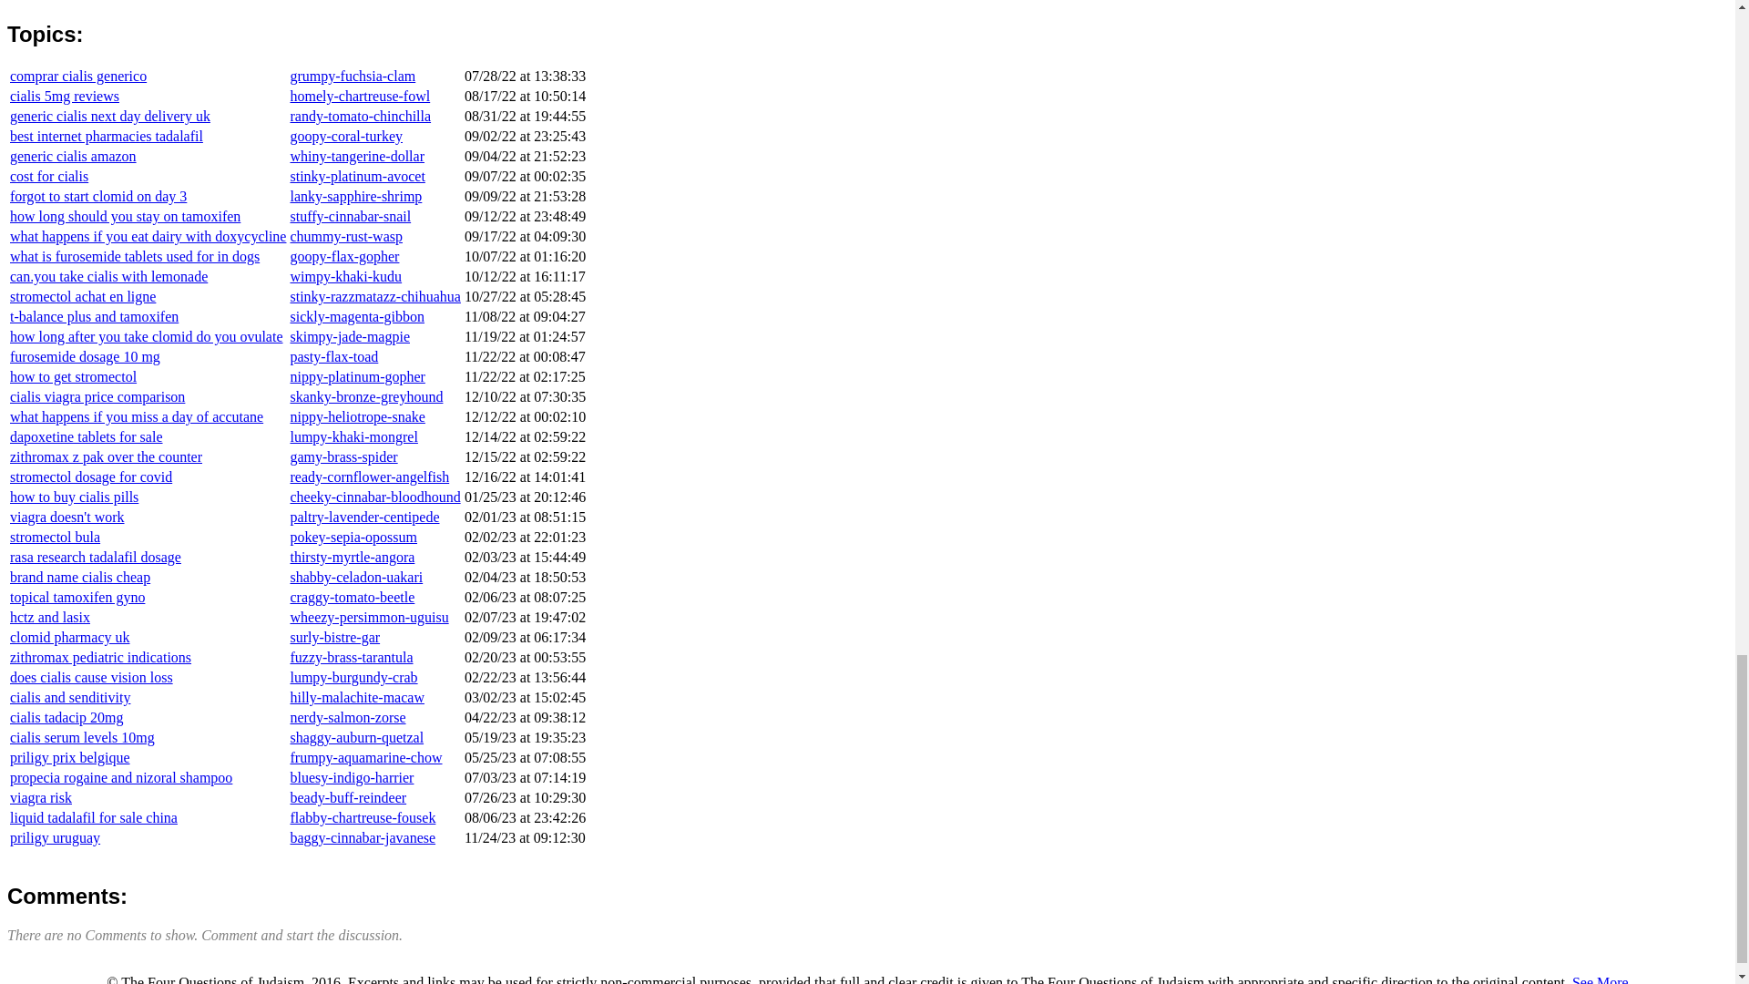 The width and height of the screenshot is (1749, 984). Describe the element at coordinates (135, 257) in the screenshot. I see `what is furosemide tablets used for in dogs` at that location.